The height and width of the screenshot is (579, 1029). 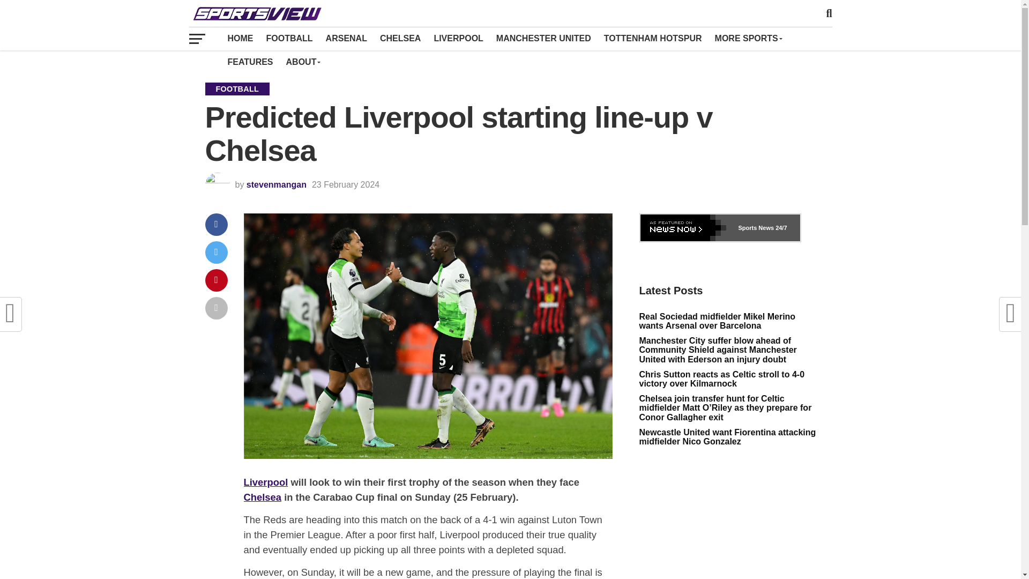 I want to click on Posts by stevenmangan, so click(x=277, y=184).